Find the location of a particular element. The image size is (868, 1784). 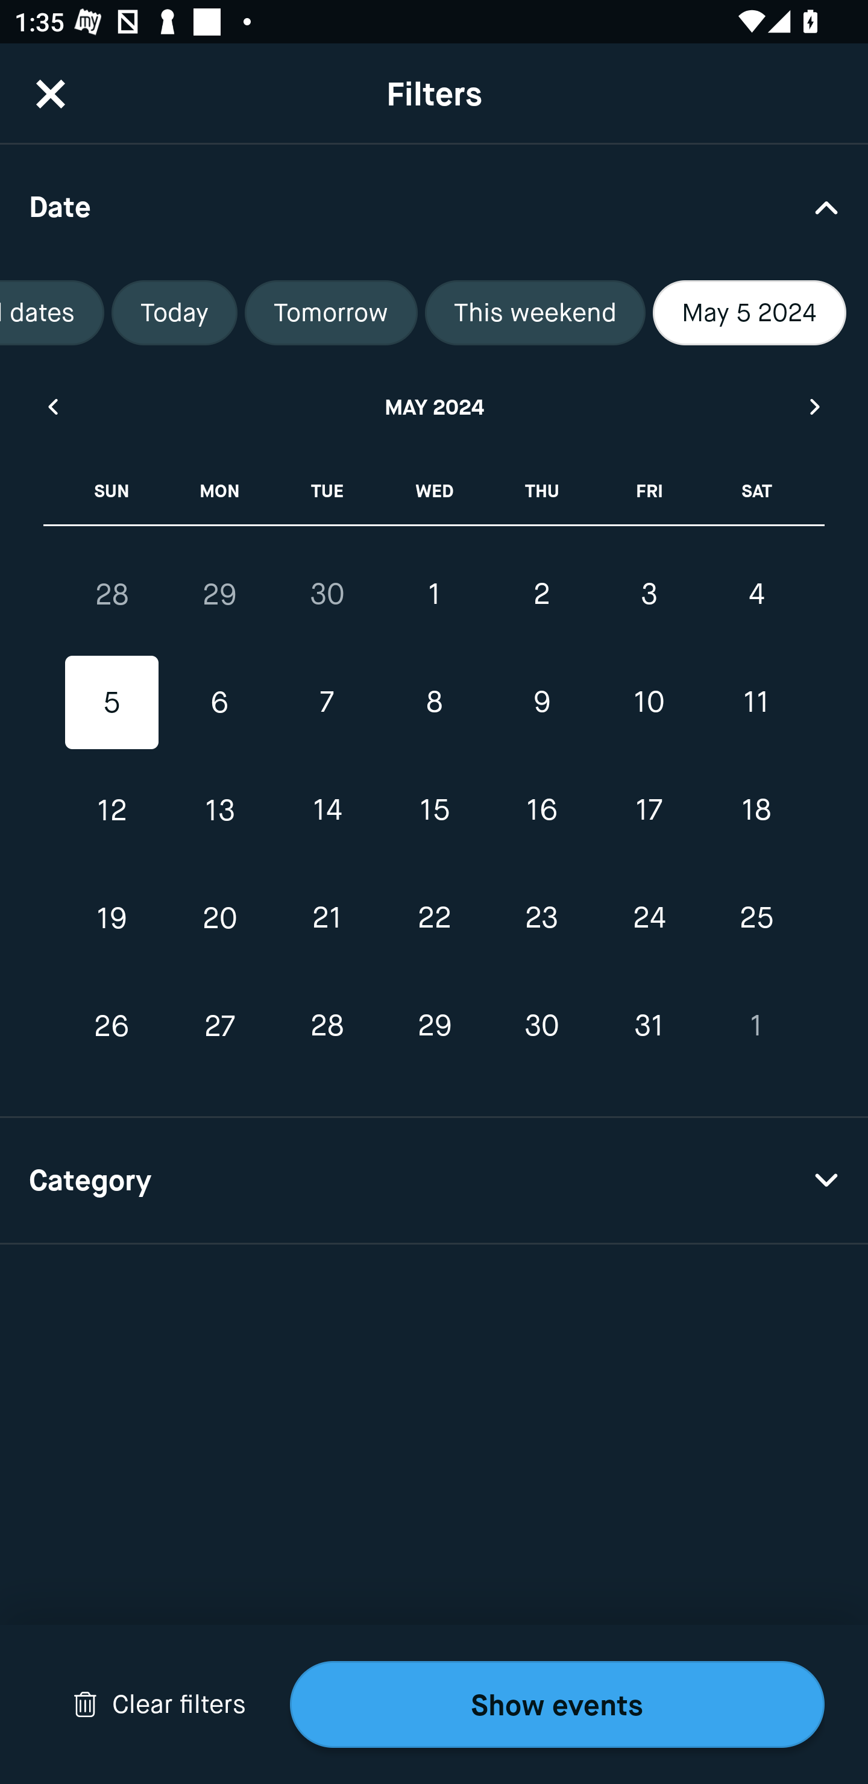

11 is located at coordinates (756, 703).